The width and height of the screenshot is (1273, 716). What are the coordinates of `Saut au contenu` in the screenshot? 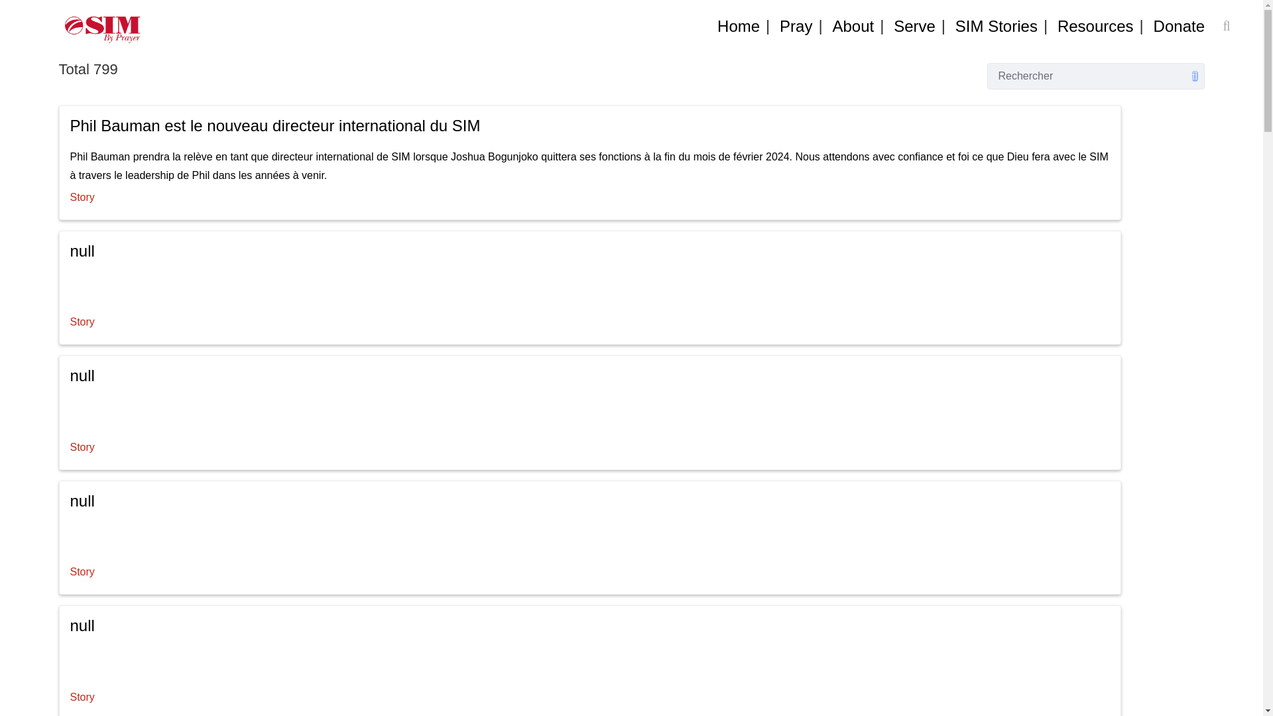 It's located at (33, 10).